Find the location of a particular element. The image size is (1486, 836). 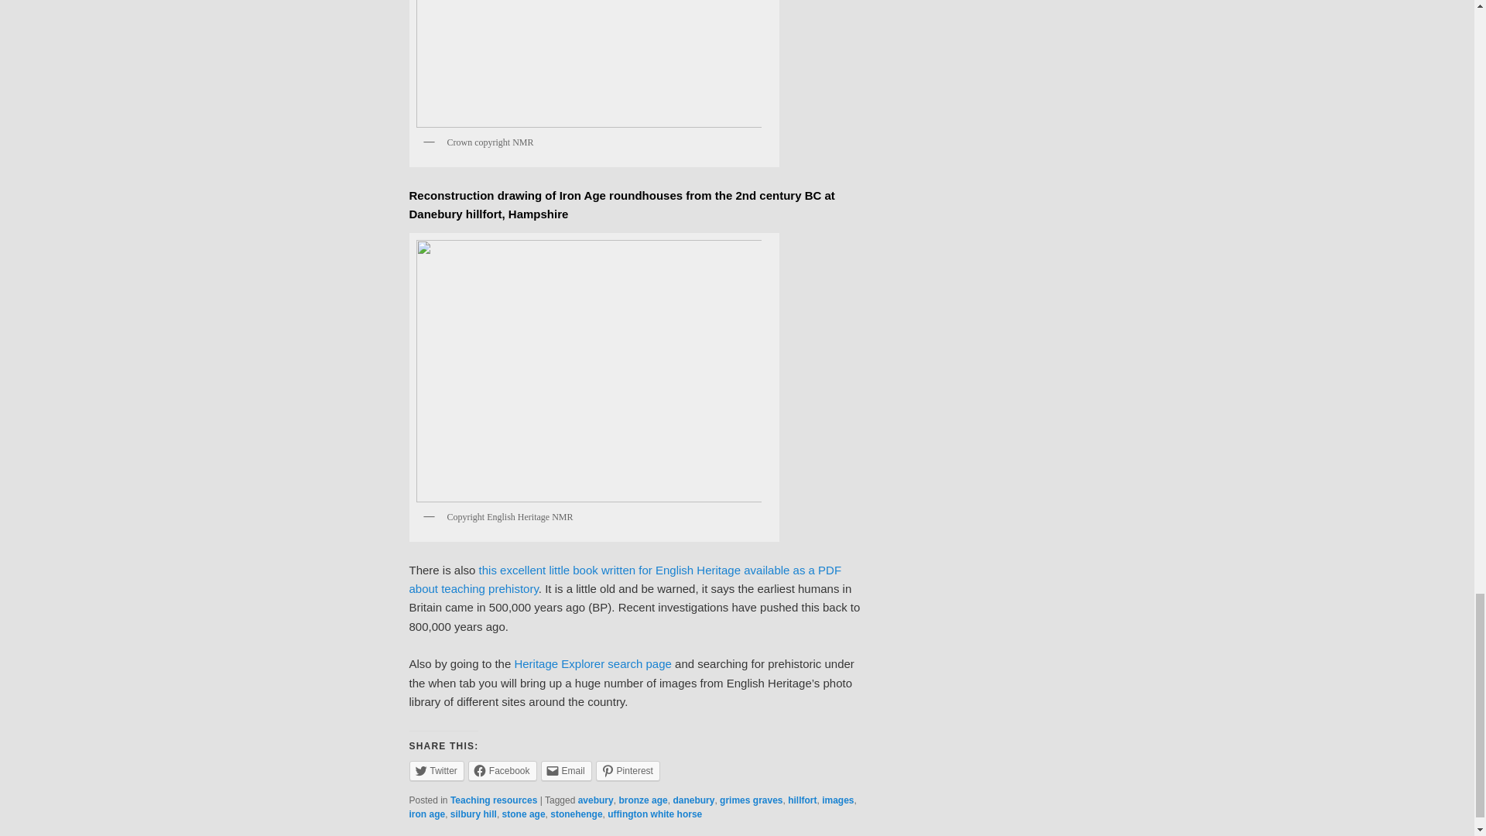

iron age is located at coordinates (426, 814).